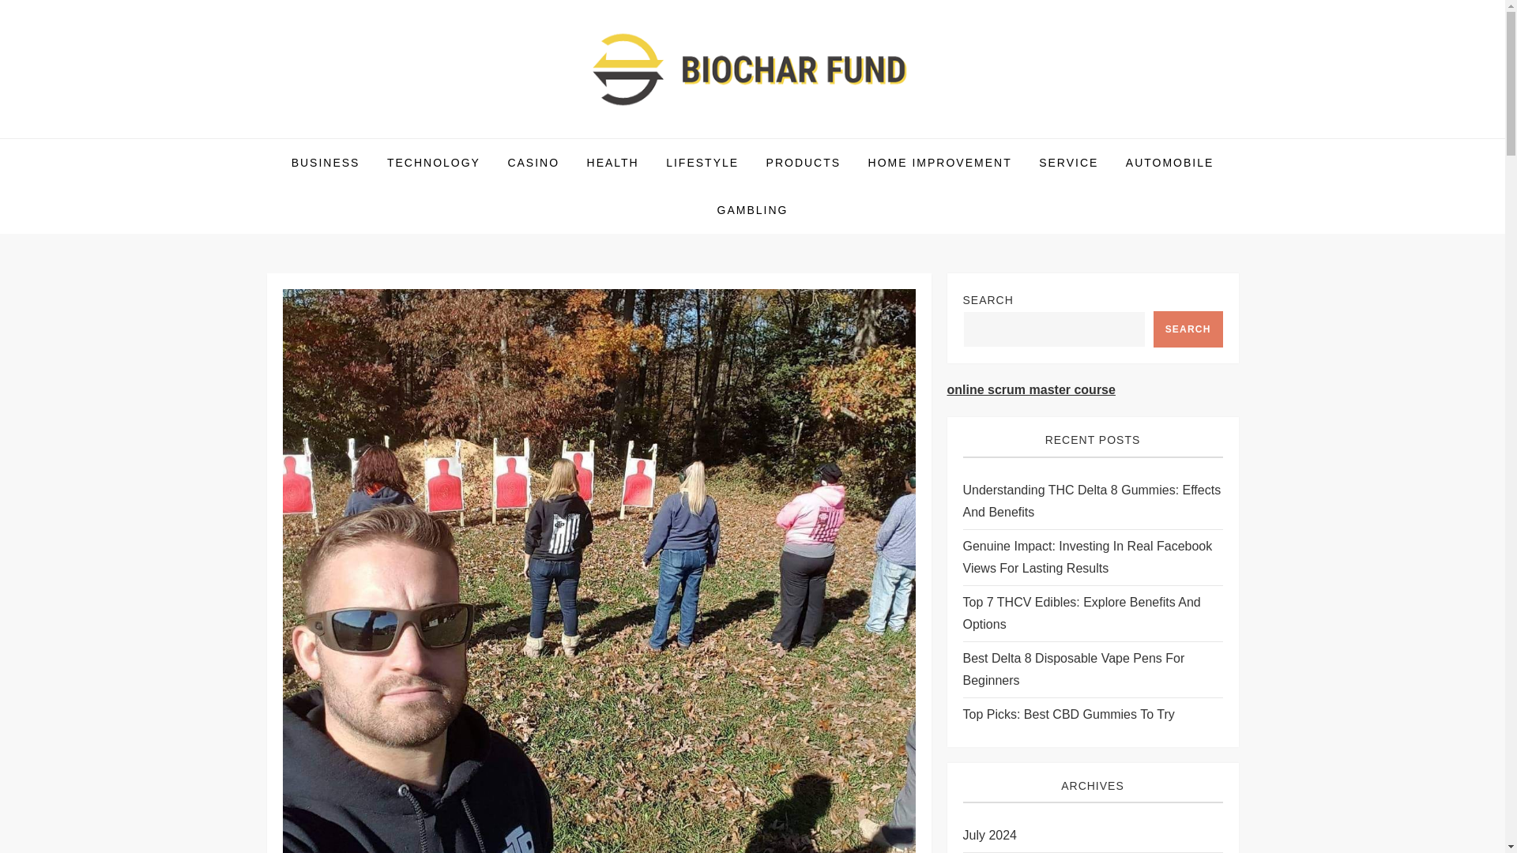 The width and height of the screenshot is (1517, 853). Describe the element at coordinates (1092, 501) in the screenshot. I see `Understanding THC Delta 8 Gummies: Effects And Benefits` at that location.